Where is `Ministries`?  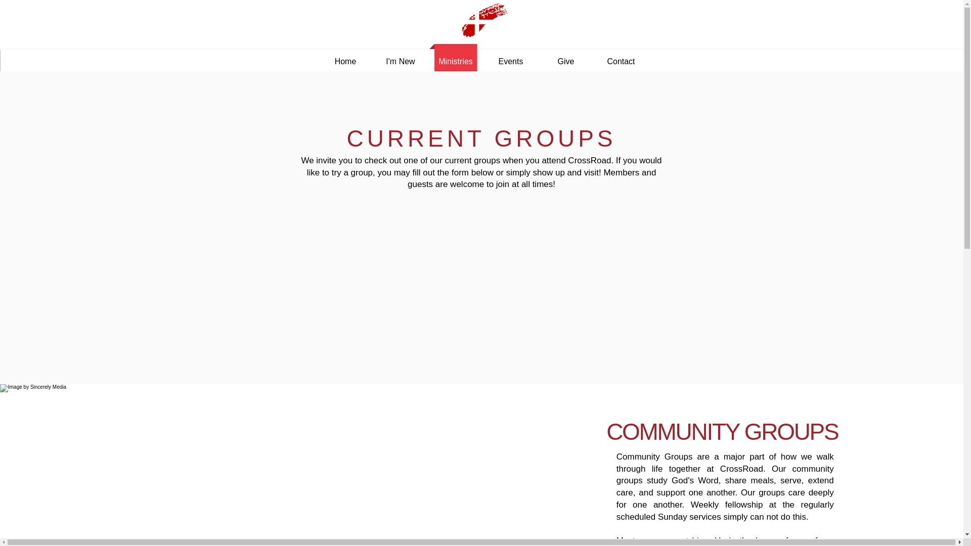
Ministries is located at coordinates (455, 62).